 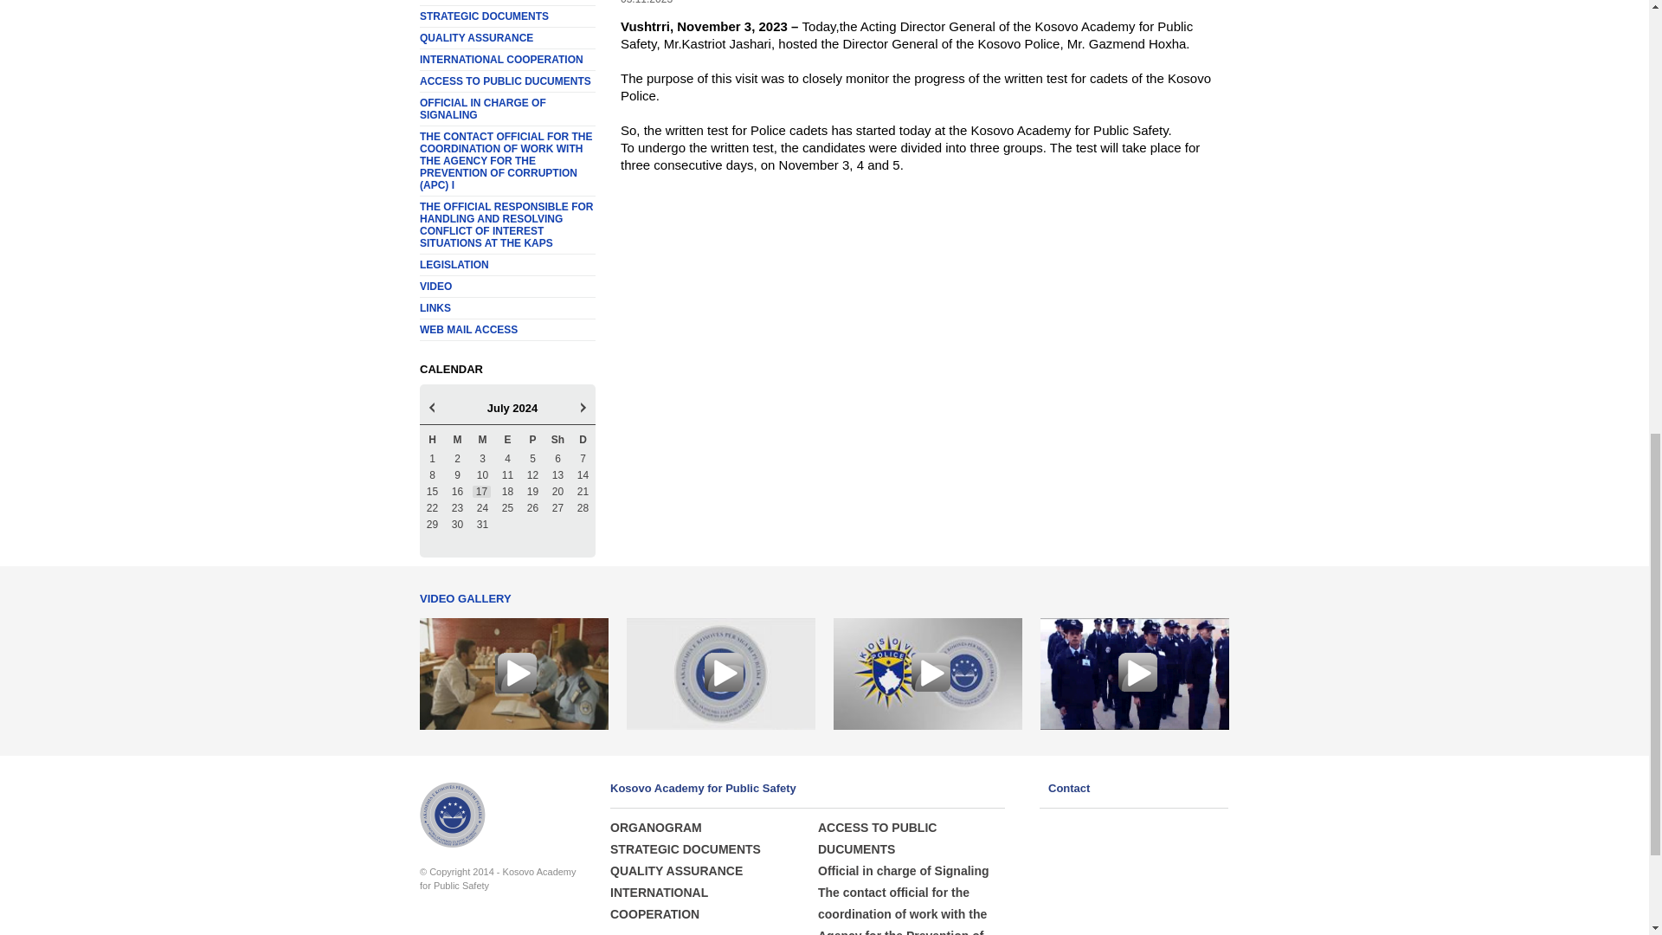 What do you see at coordinates (507, 3) in the screenshot?
I see `ORGANOGRAM` at bounding box center [507, 3].